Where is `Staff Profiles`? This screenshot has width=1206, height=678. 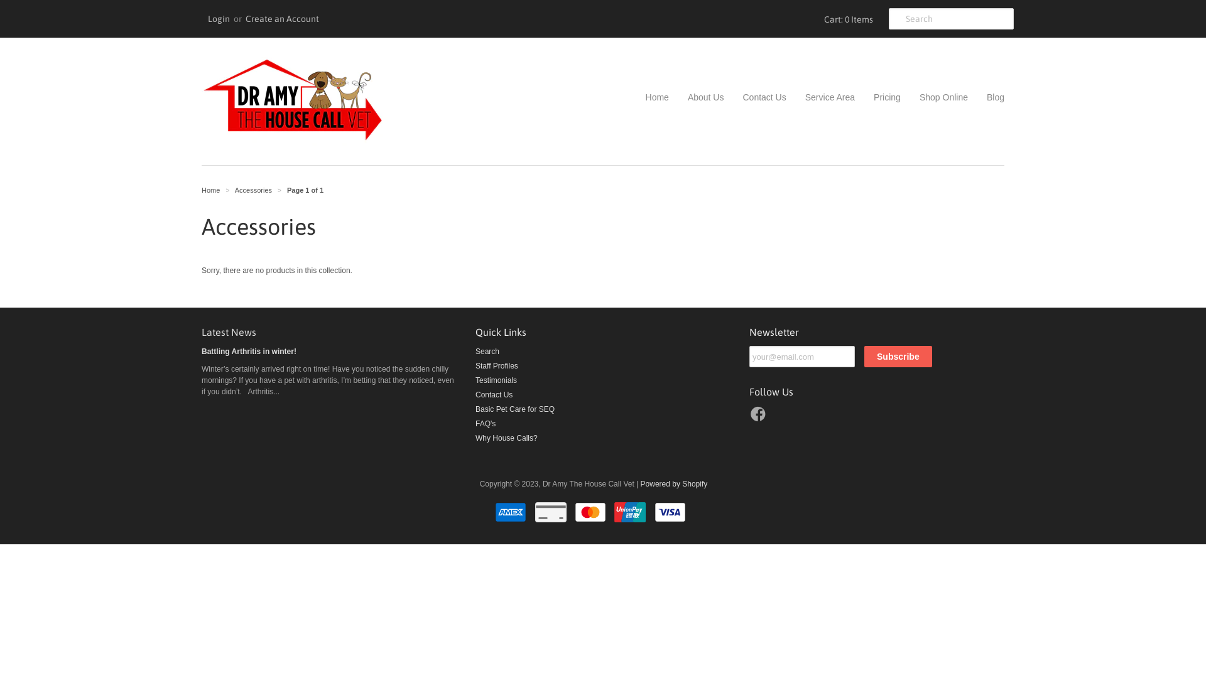 Staff Profiles is located at coordinates (497, 366).